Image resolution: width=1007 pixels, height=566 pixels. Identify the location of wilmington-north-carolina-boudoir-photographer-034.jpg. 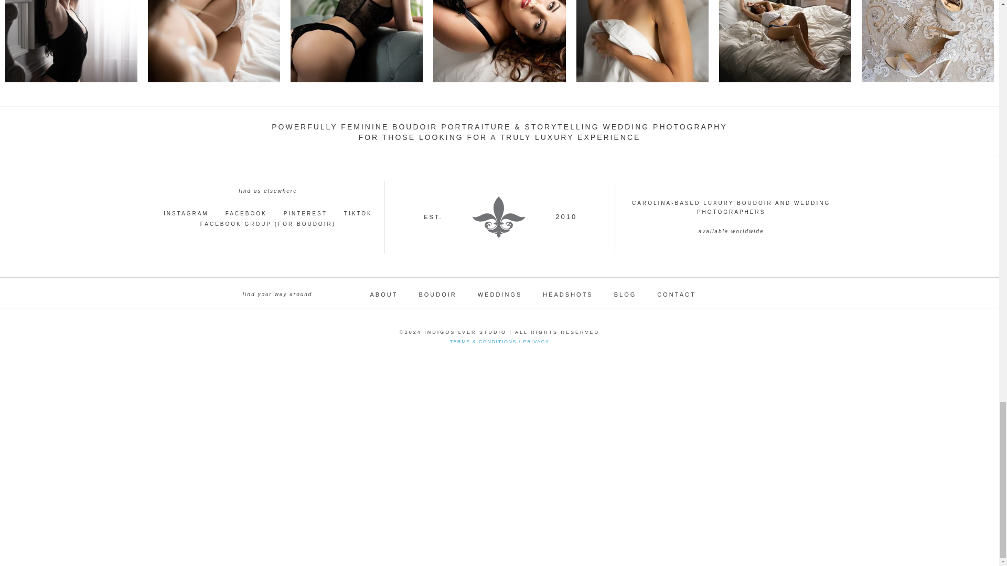
(214, 41).